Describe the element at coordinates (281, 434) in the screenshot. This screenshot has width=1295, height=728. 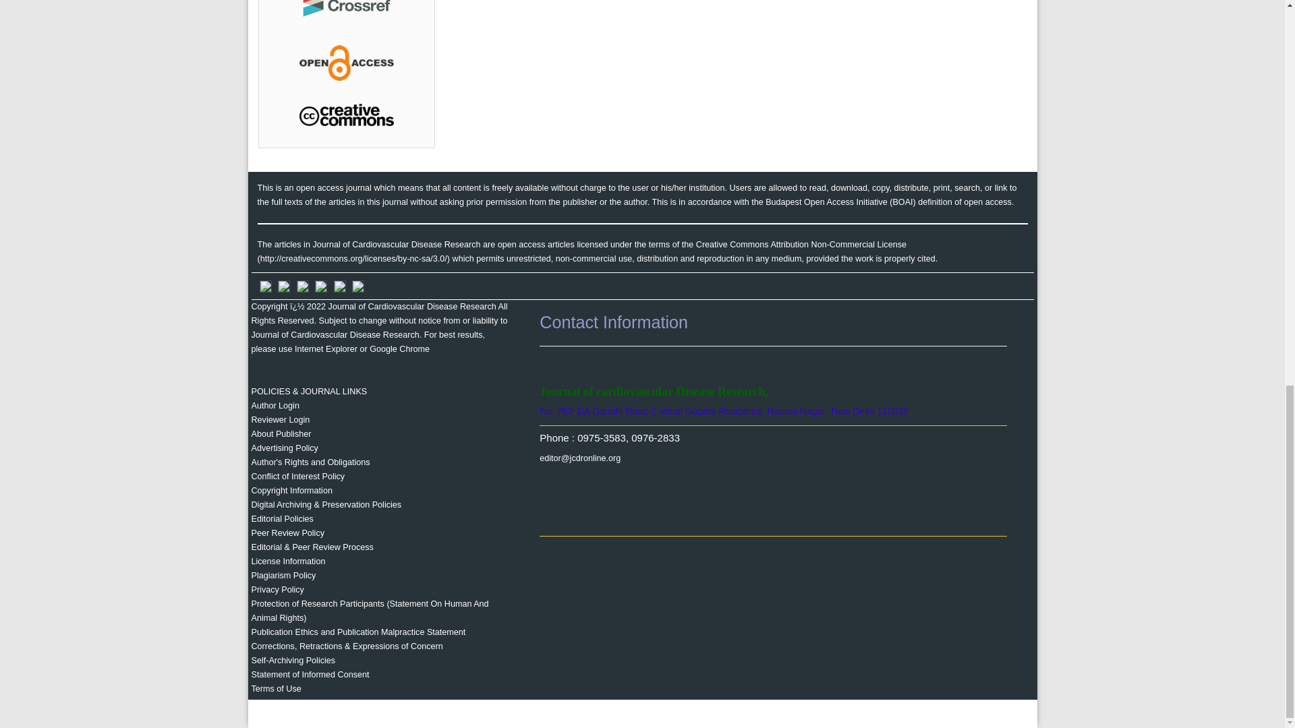
I see `About Publisher` at that location.